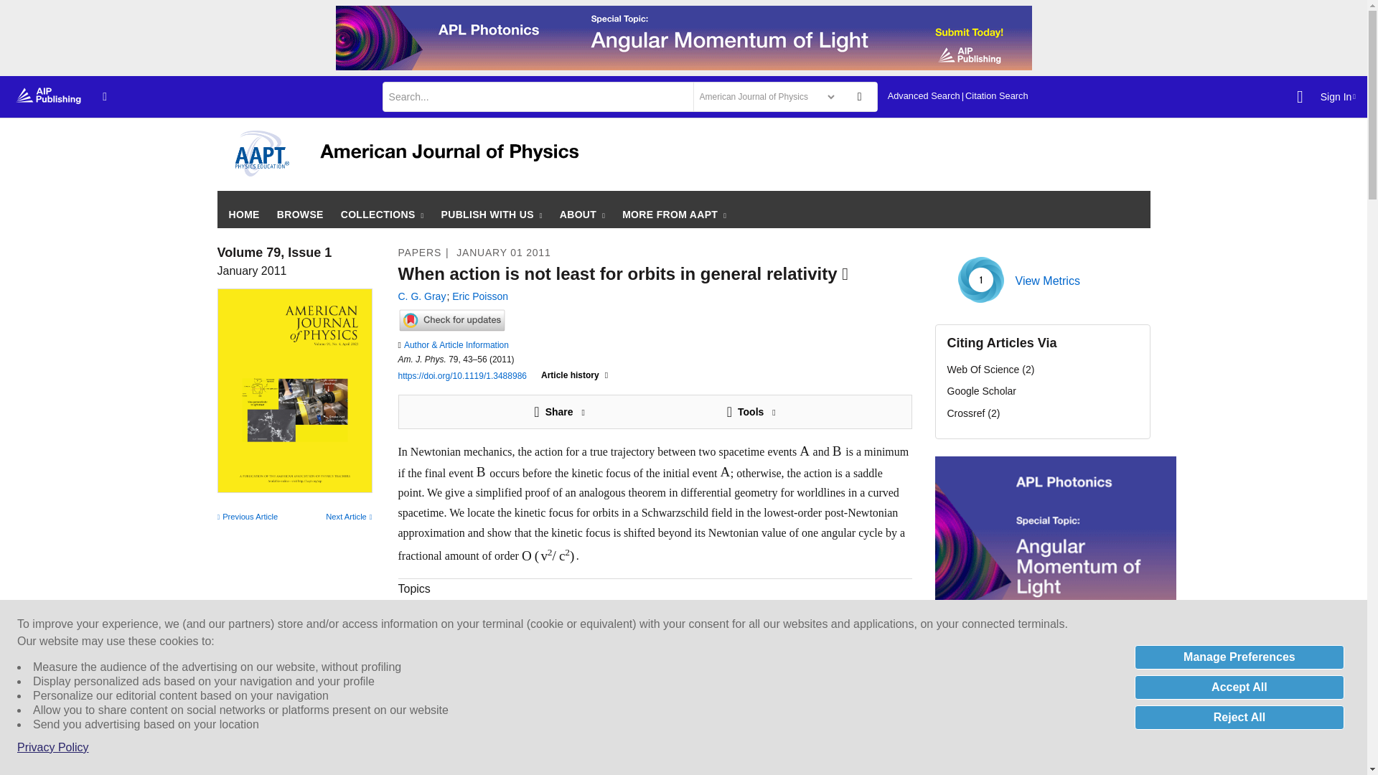  What do you see at coordinates (996, 96) in the screenshot?
I see `Citation Search` at bounding box center [996, 96].